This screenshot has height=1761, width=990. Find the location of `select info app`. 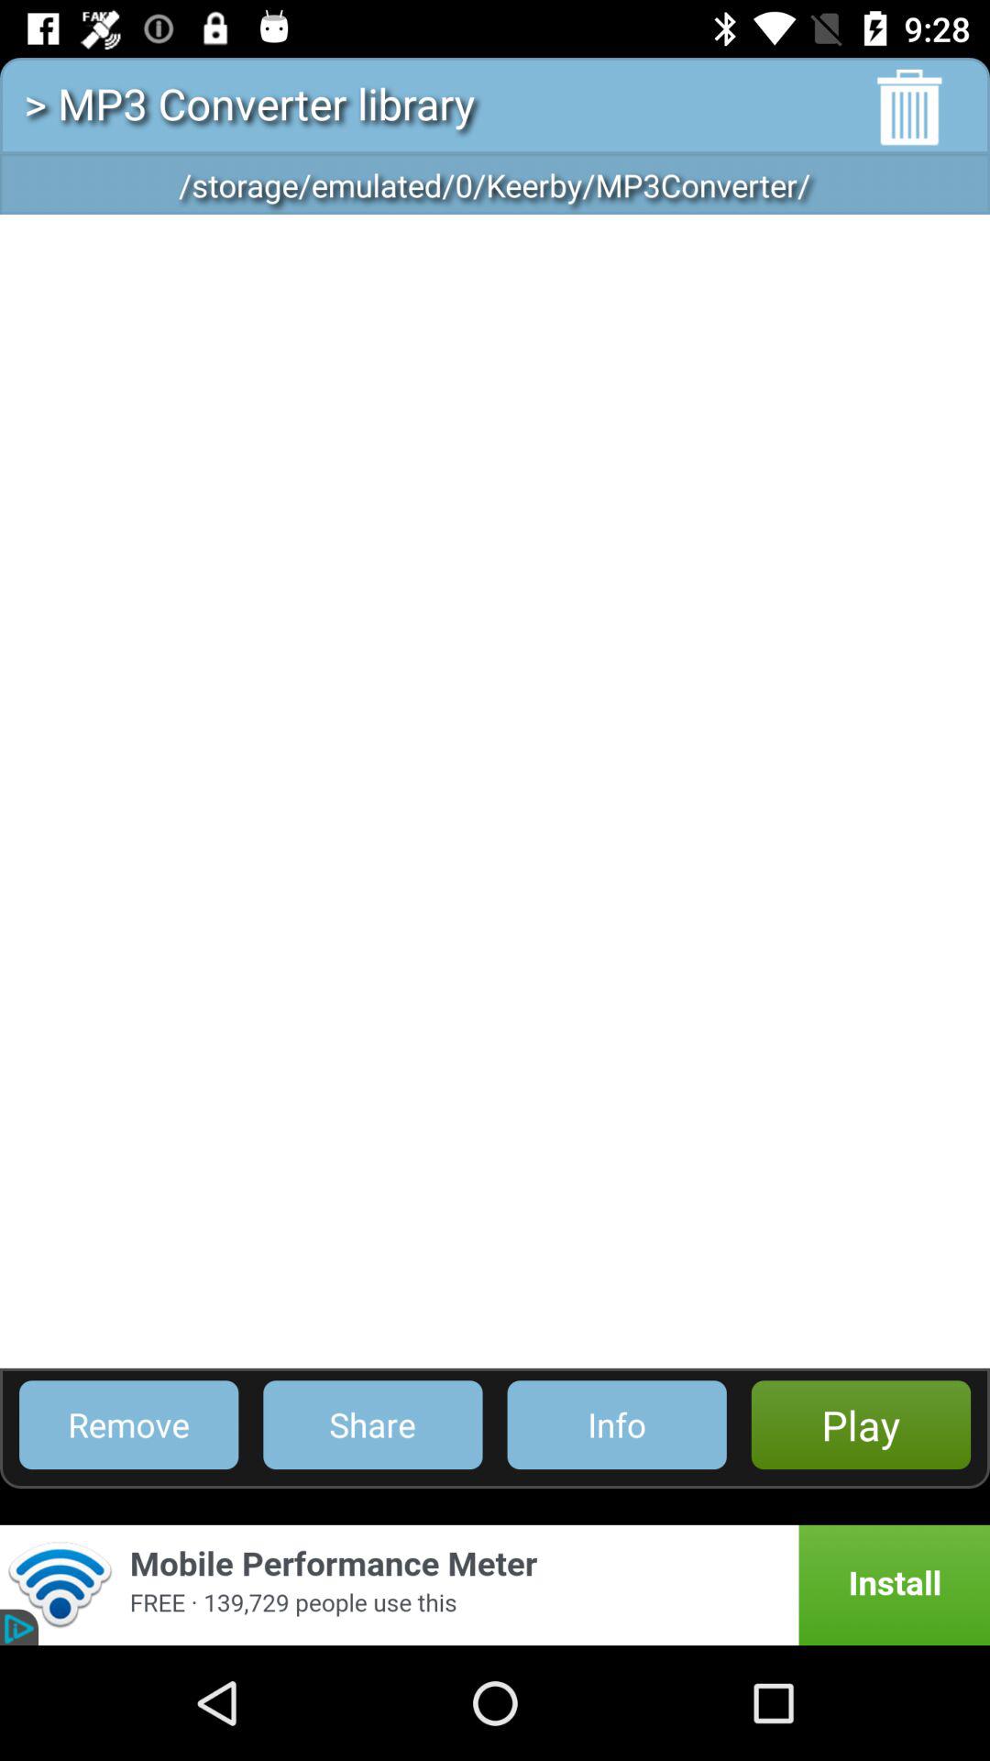

select info app is located at coordinates (616, 1425).